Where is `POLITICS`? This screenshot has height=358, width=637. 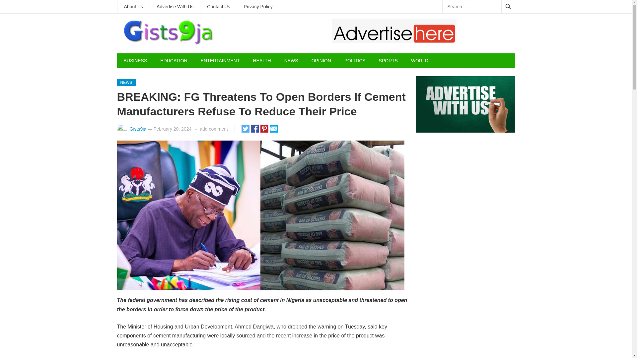 POLITICS is located at coordinates (355, 60).